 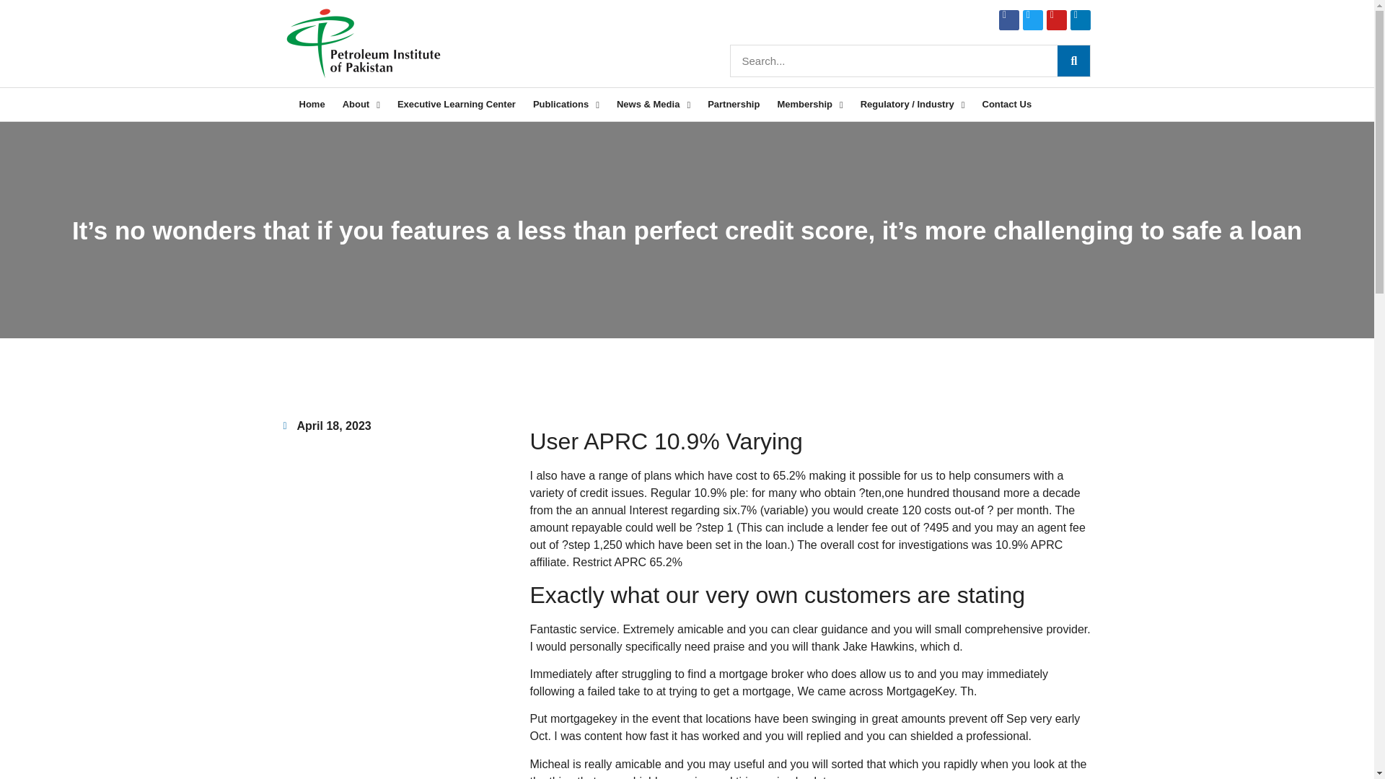 I want to click on About, so click(x=361, y=105).